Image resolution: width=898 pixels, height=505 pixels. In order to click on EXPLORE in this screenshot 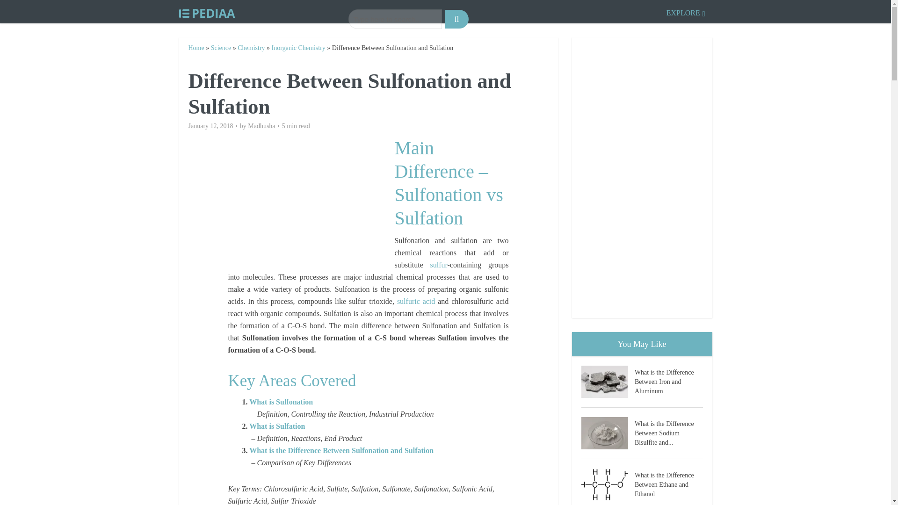, I will do `click(686, 11)`.